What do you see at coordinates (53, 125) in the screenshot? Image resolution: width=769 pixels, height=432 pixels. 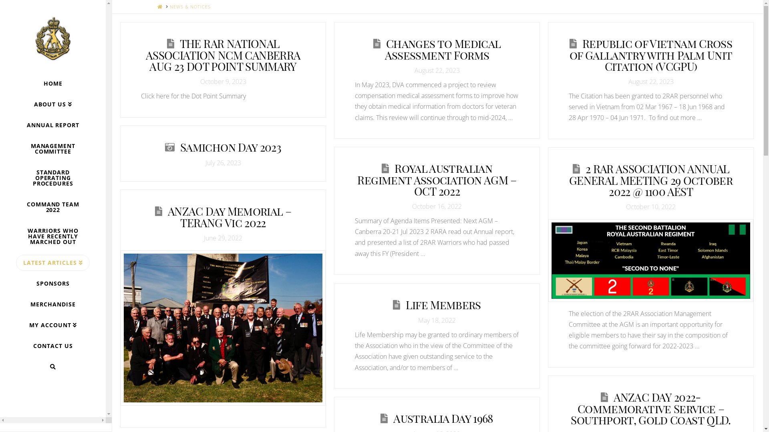 I see `ANNUAL REPORT` at bounding box center [53, 125].